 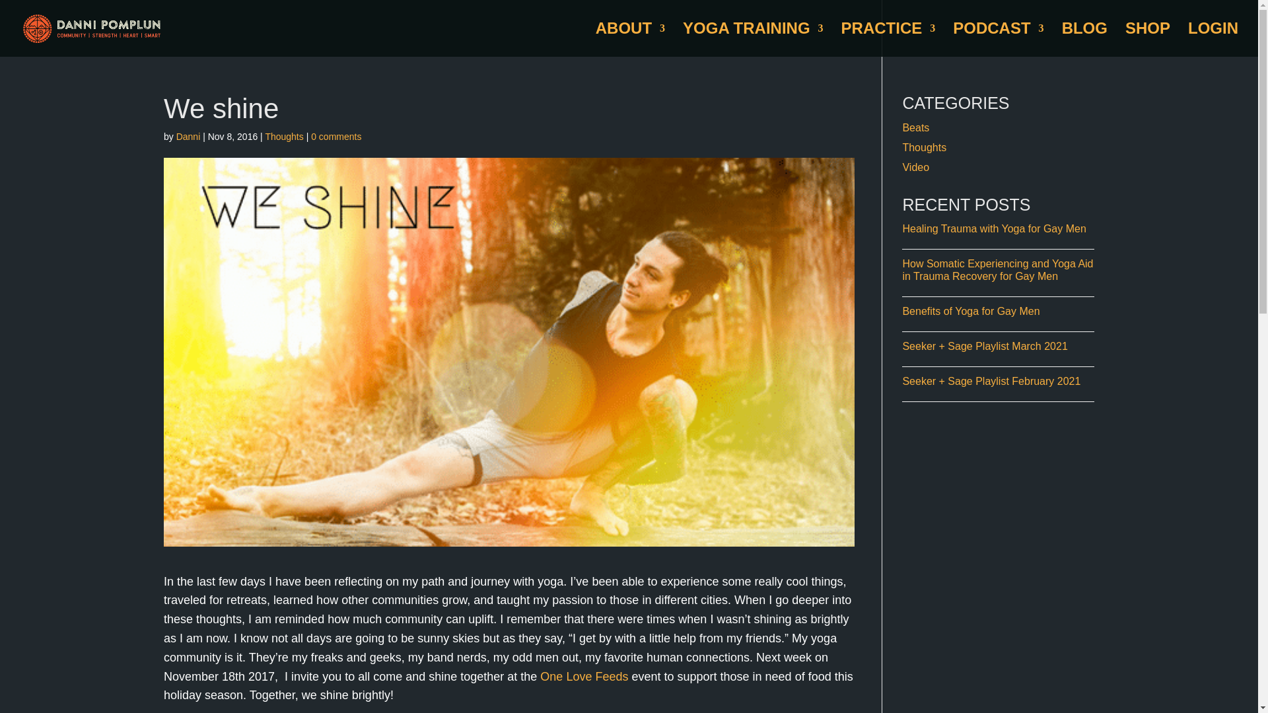 I want to click on PODCAST, so click(x=999, y=40).